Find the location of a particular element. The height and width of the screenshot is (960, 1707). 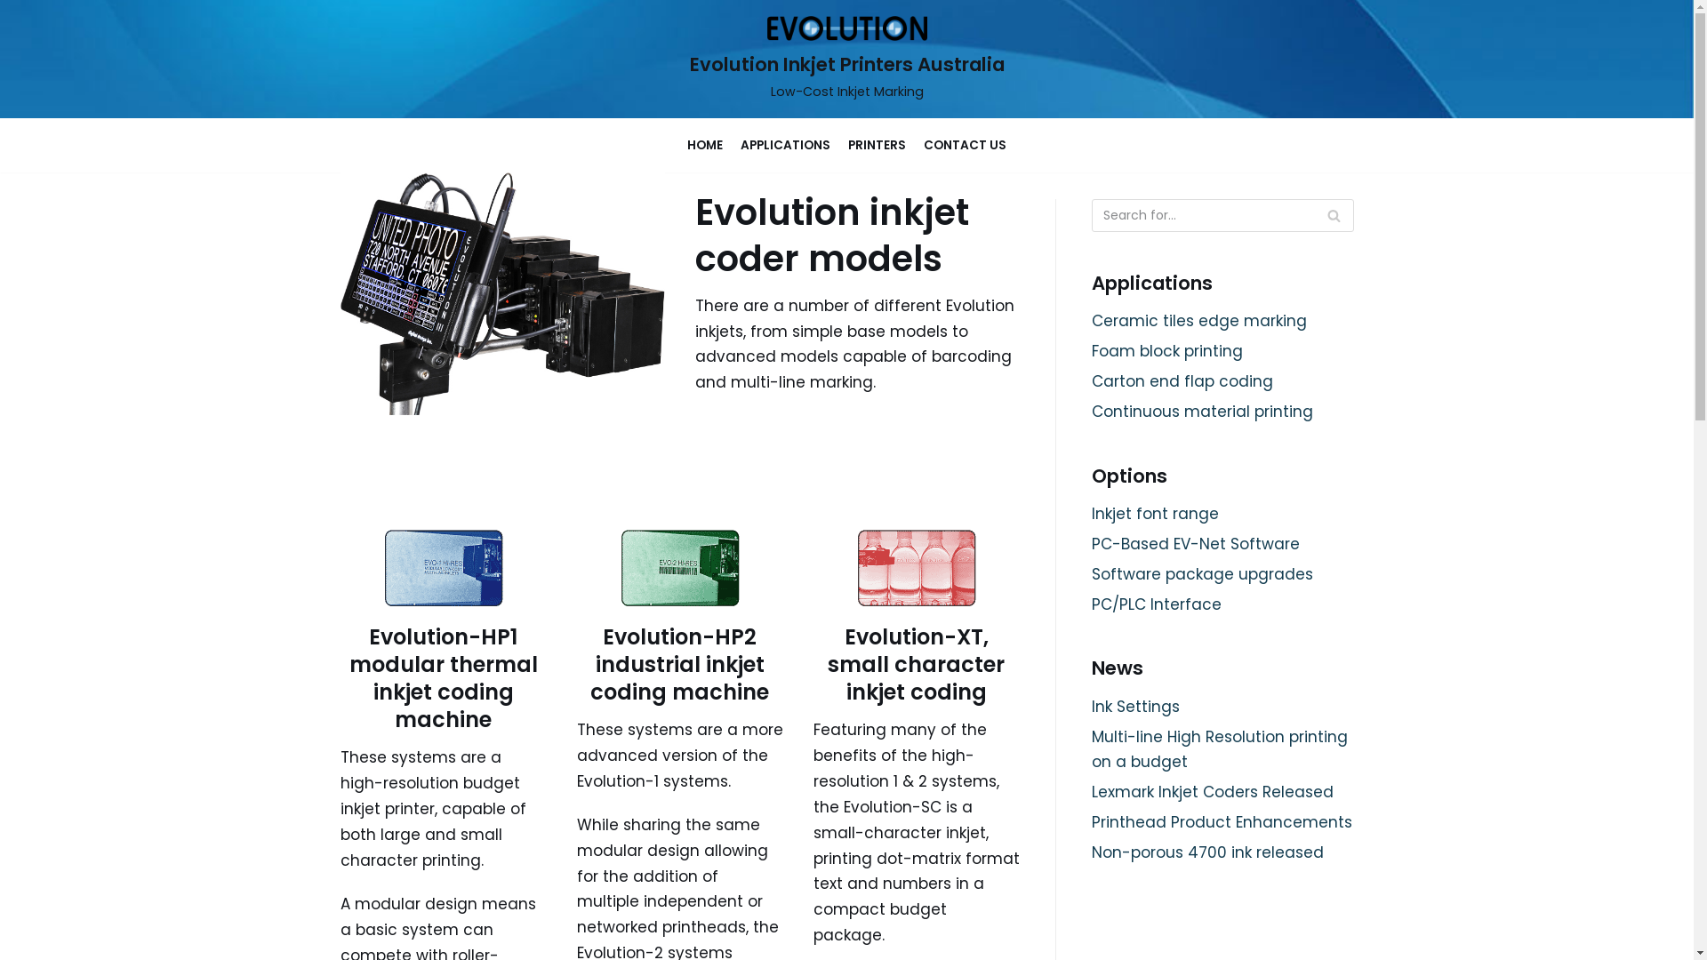

CONTACT US is located at coordinates (966, 146).